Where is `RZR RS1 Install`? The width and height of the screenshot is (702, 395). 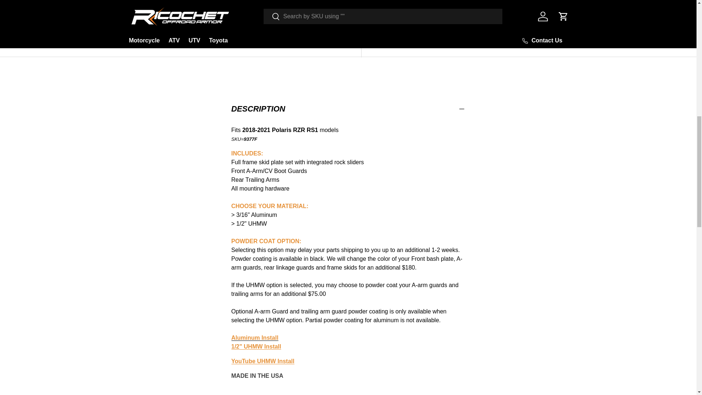
RZR RS1 Install is located at coordinates (254, 338).